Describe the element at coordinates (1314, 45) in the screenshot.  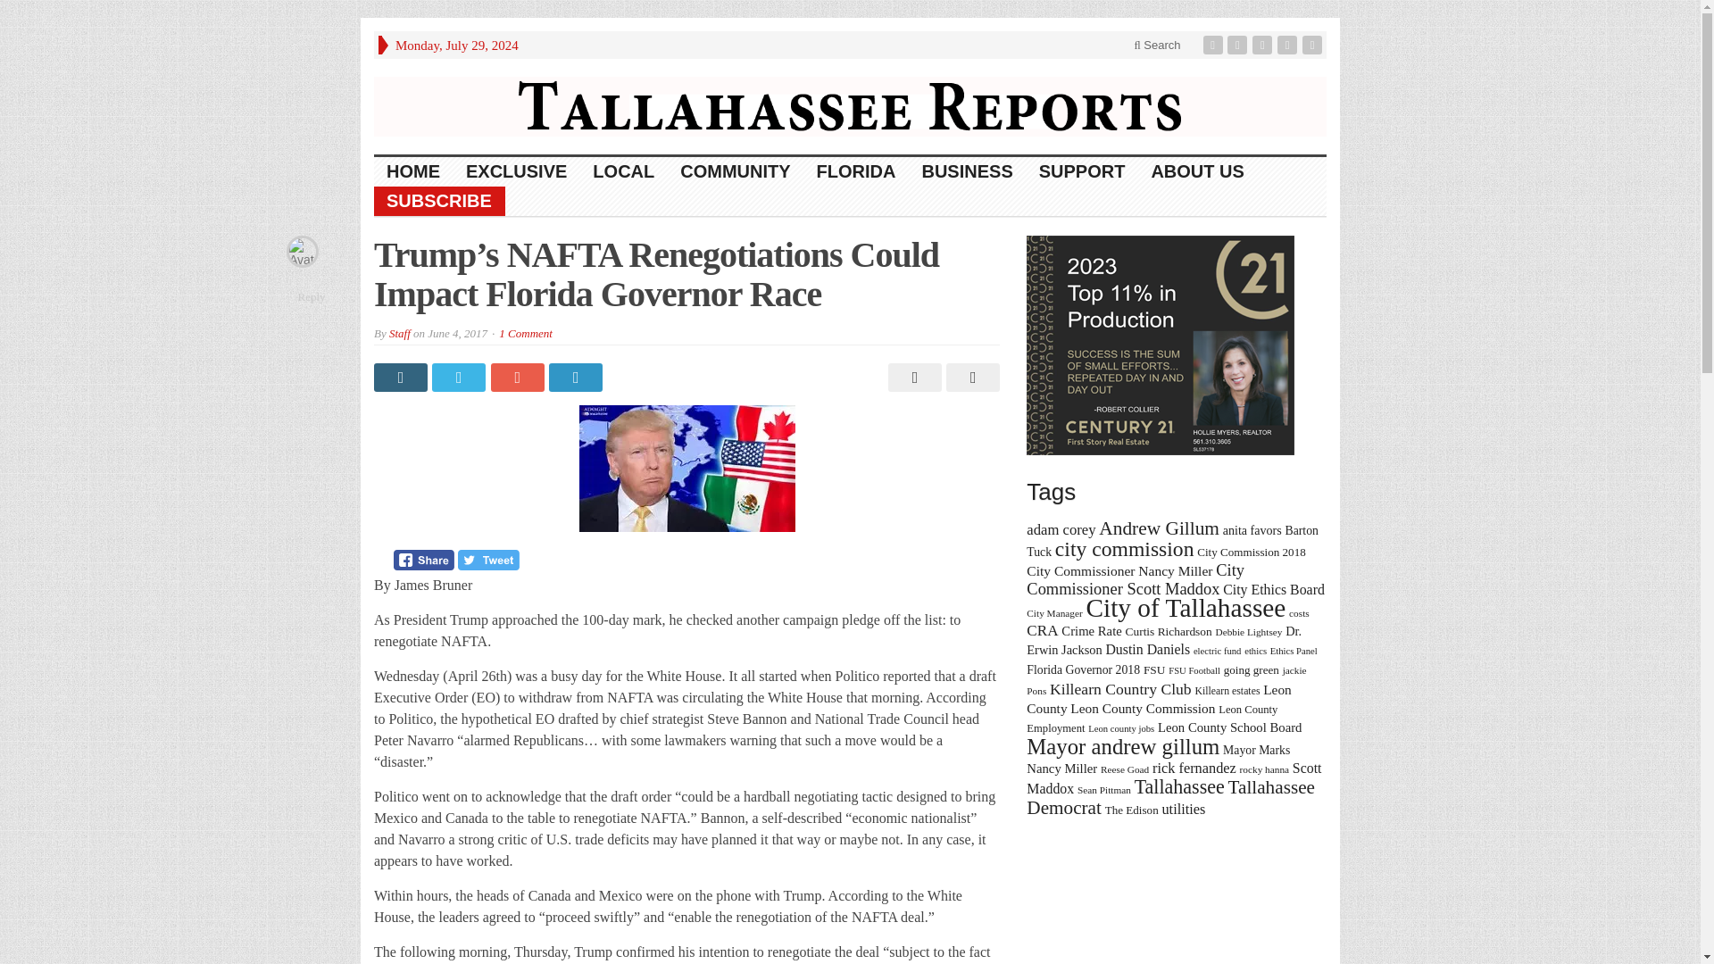
I see `Site feed` at that location.